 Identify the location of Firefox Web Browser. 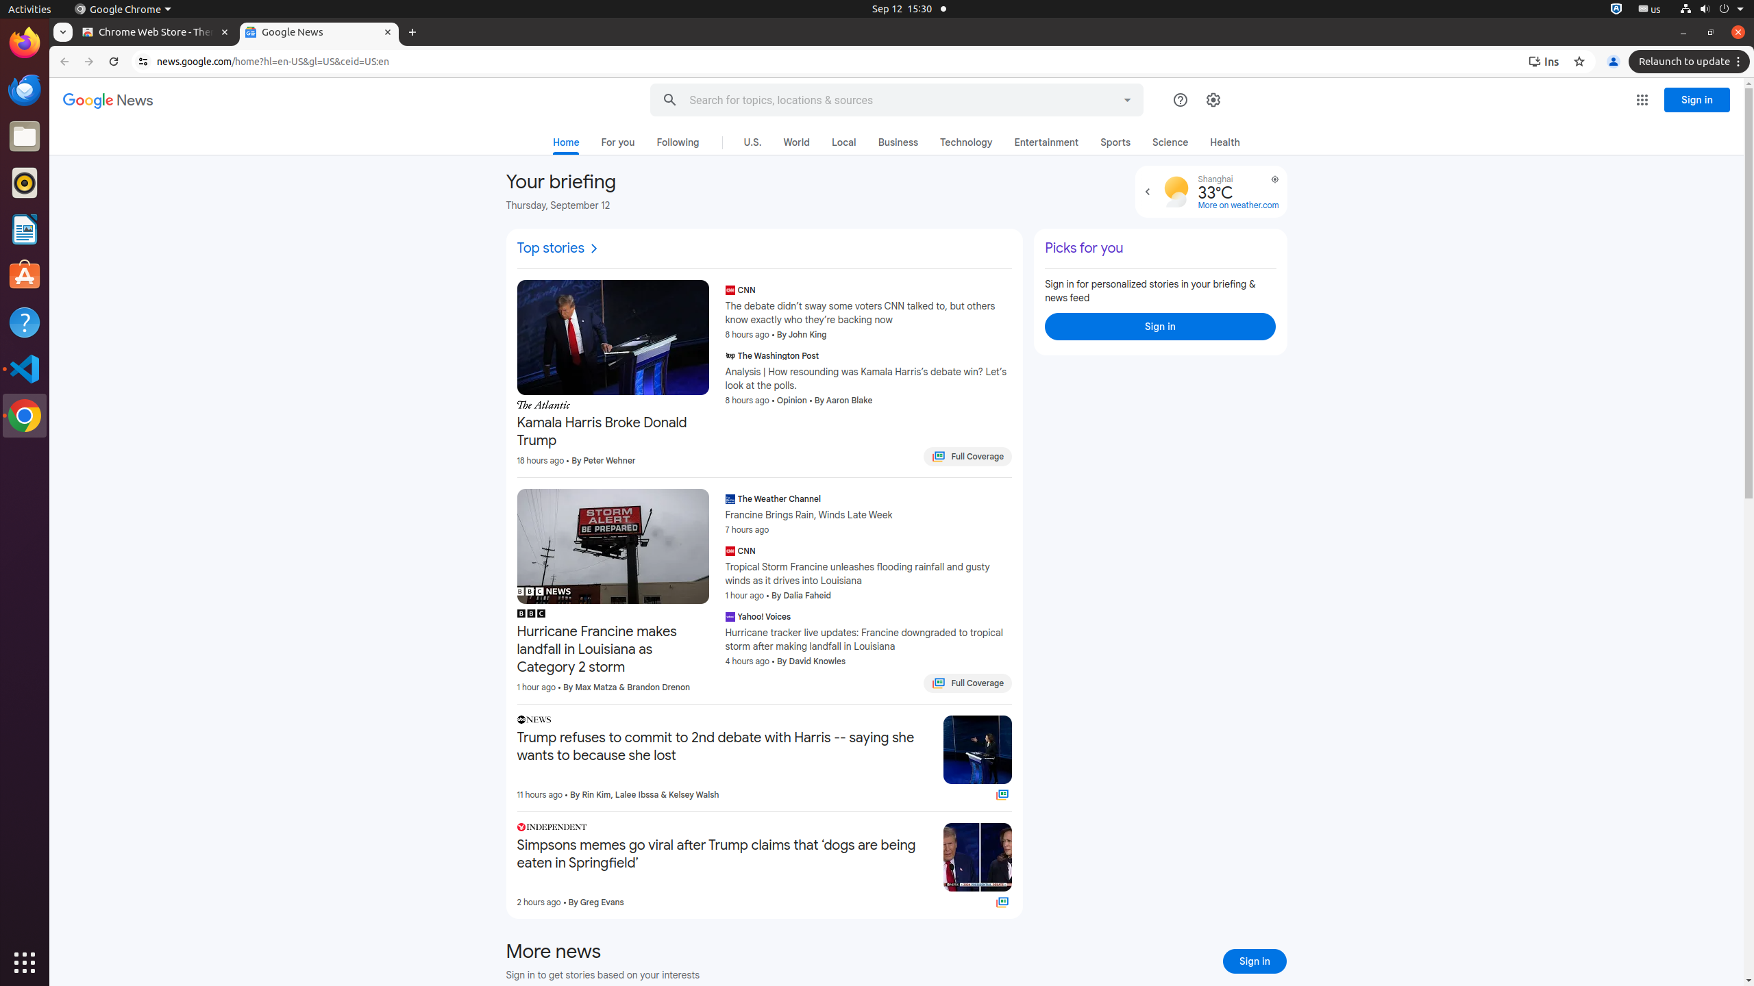
(25, 43).